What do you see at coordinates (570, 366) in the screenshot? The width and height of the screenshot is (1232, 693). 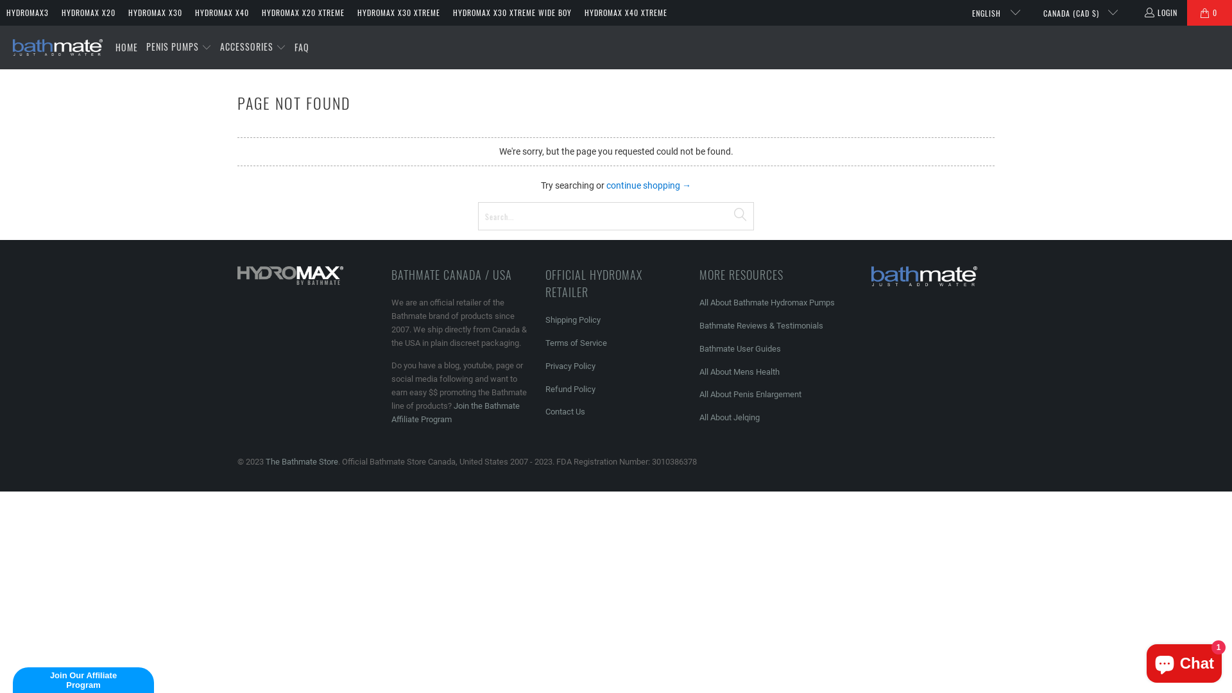 I see `Privacy Policy` at bounding box center [570, 366].